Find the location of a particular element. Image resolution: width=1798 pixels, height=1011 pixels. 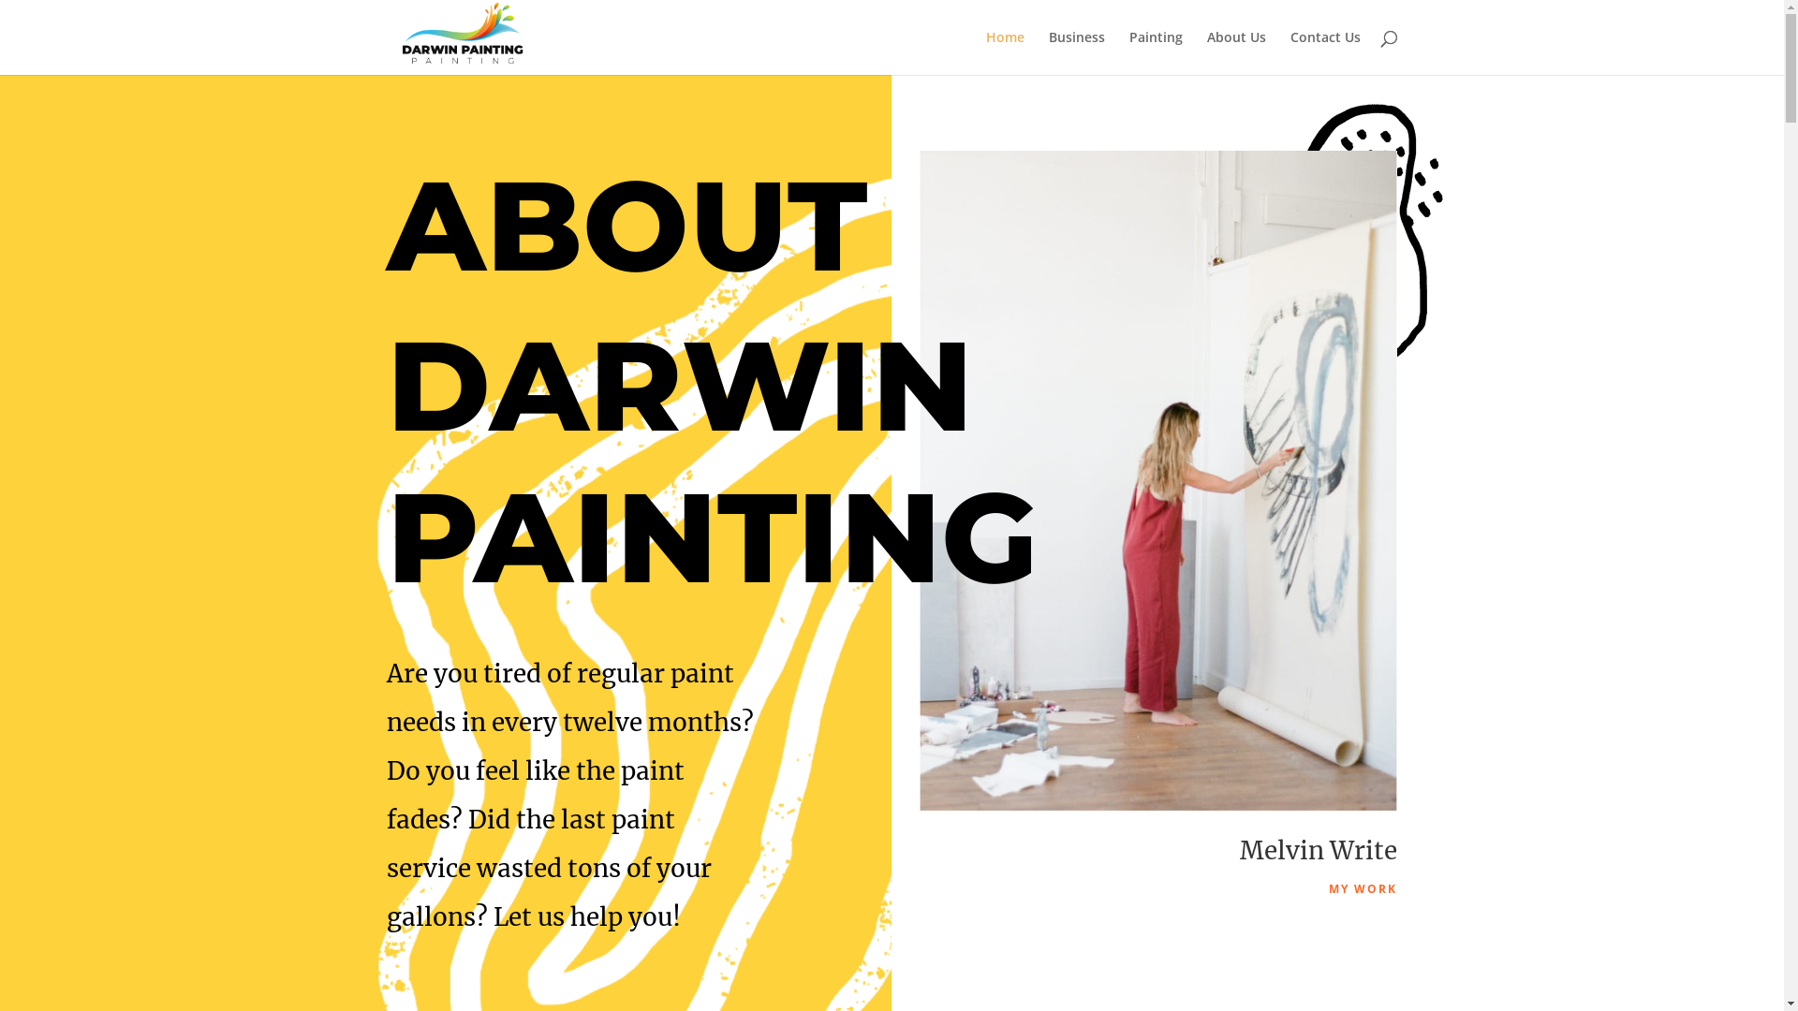

Business is located at coordinates (1077, 52).